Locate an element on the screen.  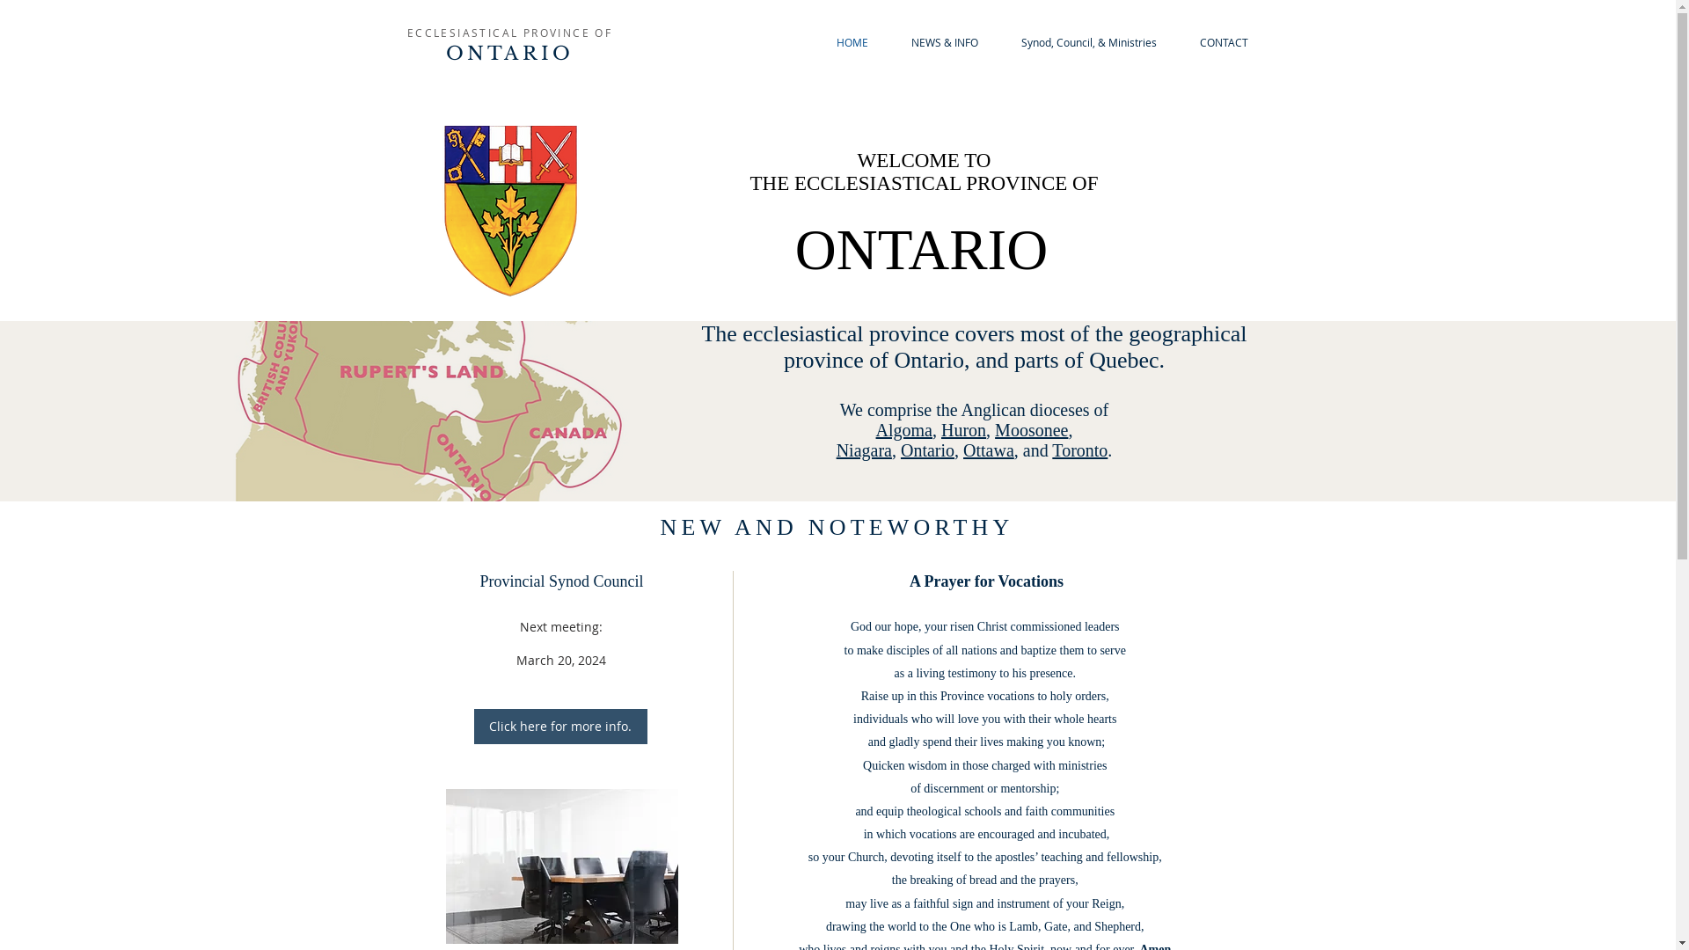
NEWS & INFO is located at coordinates (945, 42).